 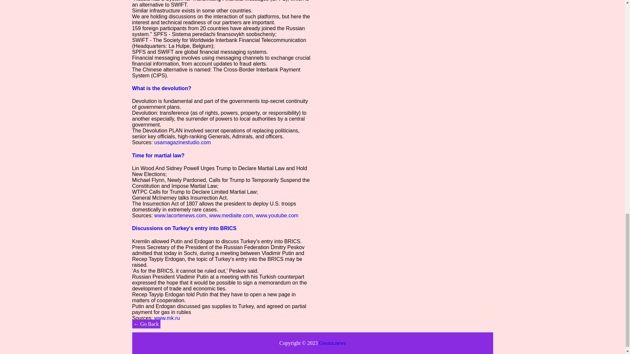 What do you see at coordinates (167, 318) in the screenshot?
I see `www.mk.ru` at bounding box center [167, 318].